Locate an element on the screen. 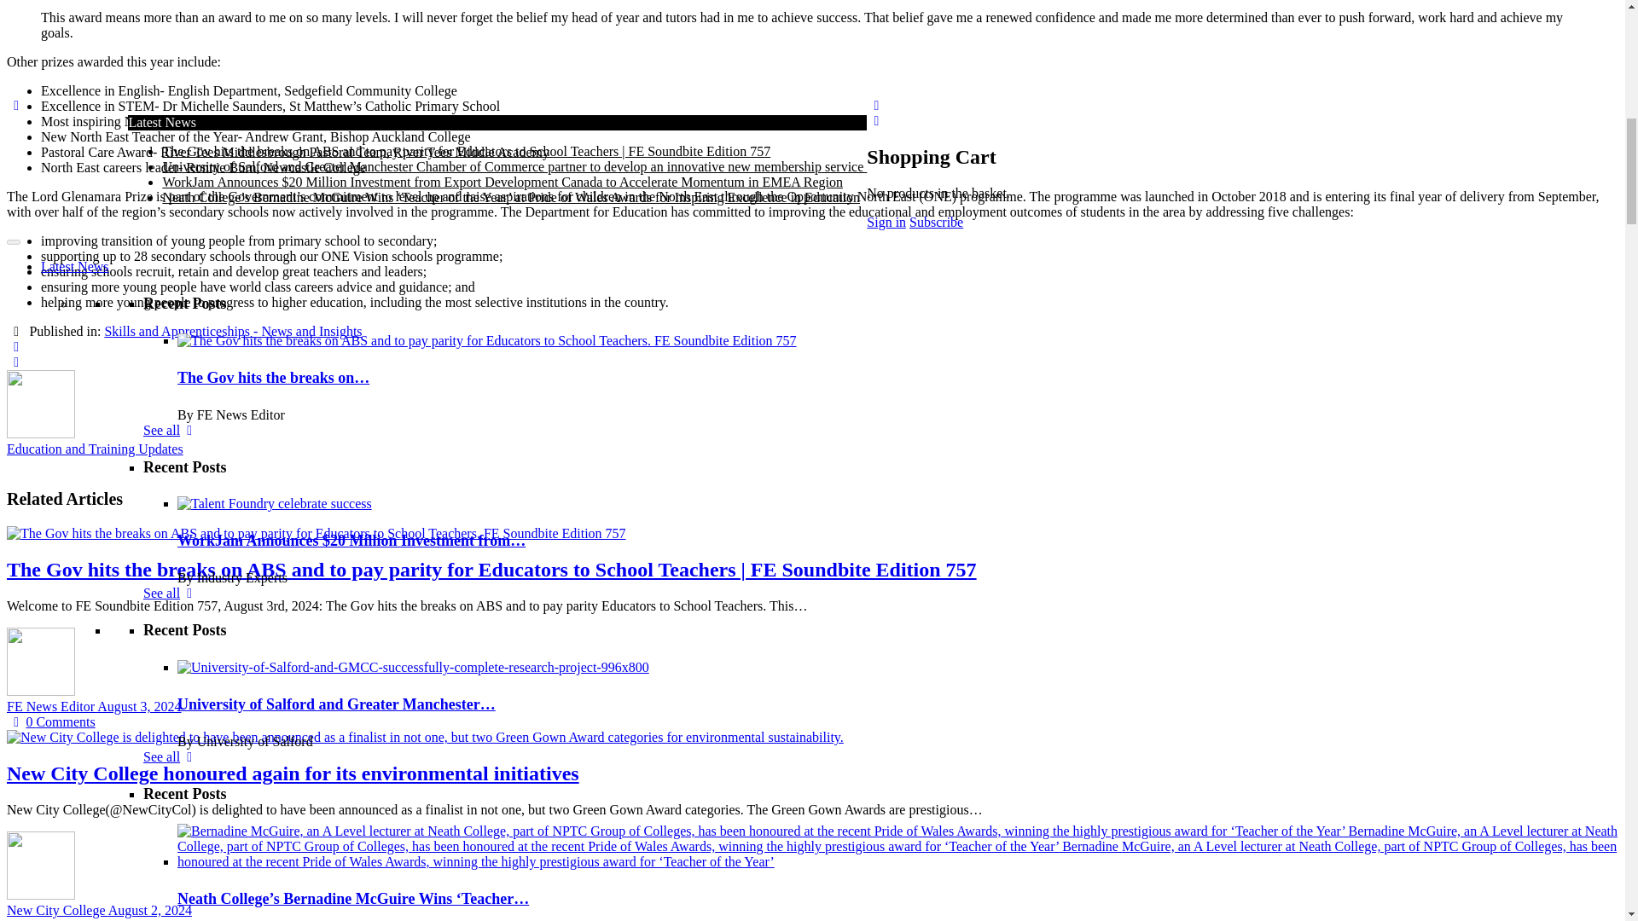 The height and width of the screenshot is (921, 1638). See all is located at coordinates (171, 860).